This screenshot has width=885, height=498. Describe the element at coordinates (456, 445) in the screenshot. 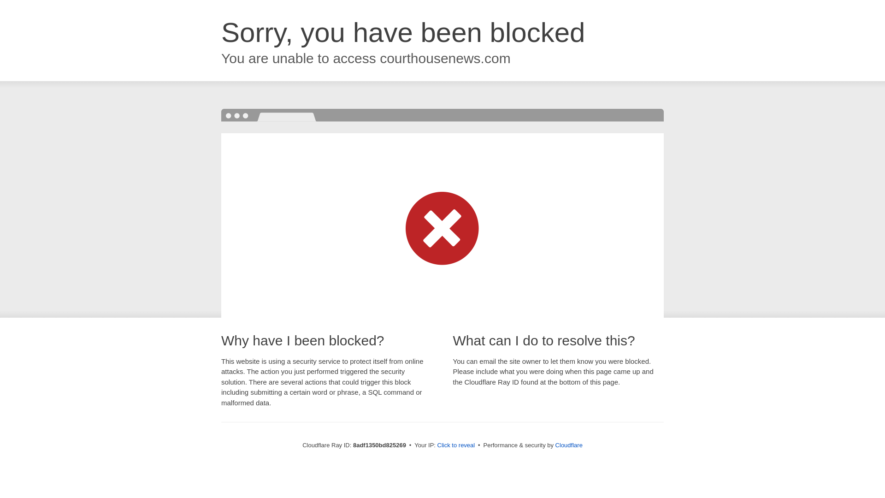

I see `Click to reveal` at that location.